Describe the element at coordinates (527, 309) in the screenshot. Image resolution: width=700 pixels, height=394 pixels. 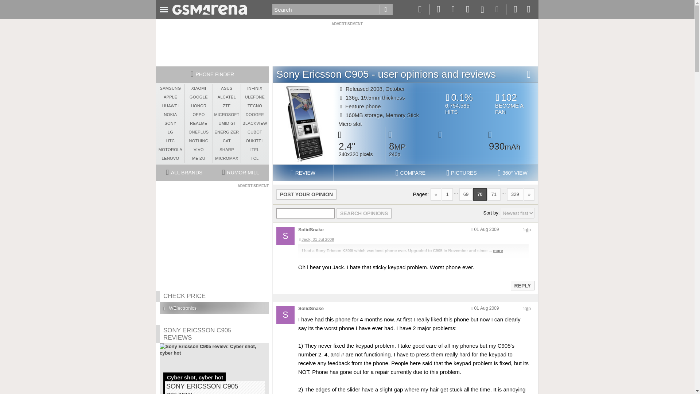
I see `Encoded anonymized location` at that location.